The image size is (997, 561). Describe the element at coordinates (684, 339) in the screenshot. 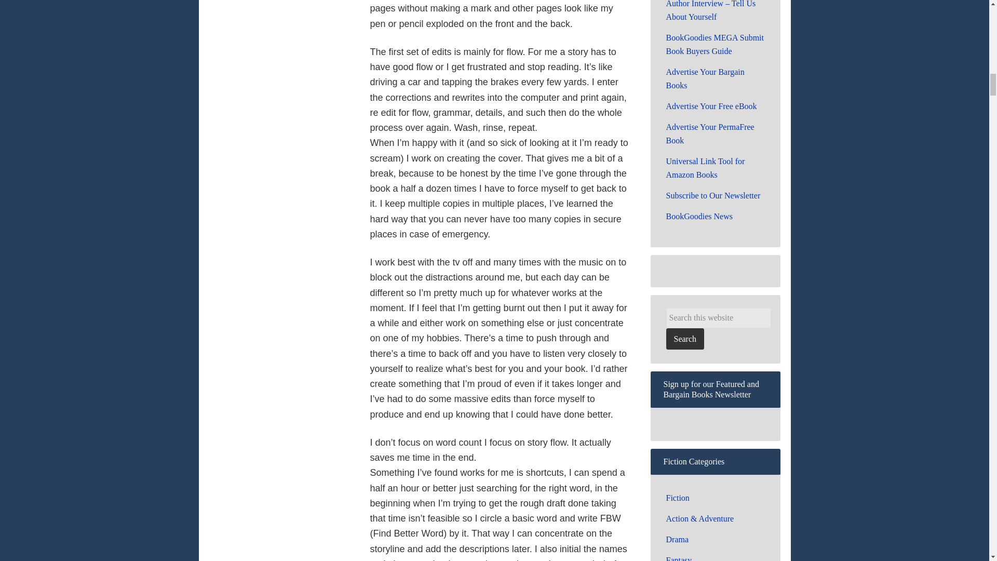

I see `Search` at that location.